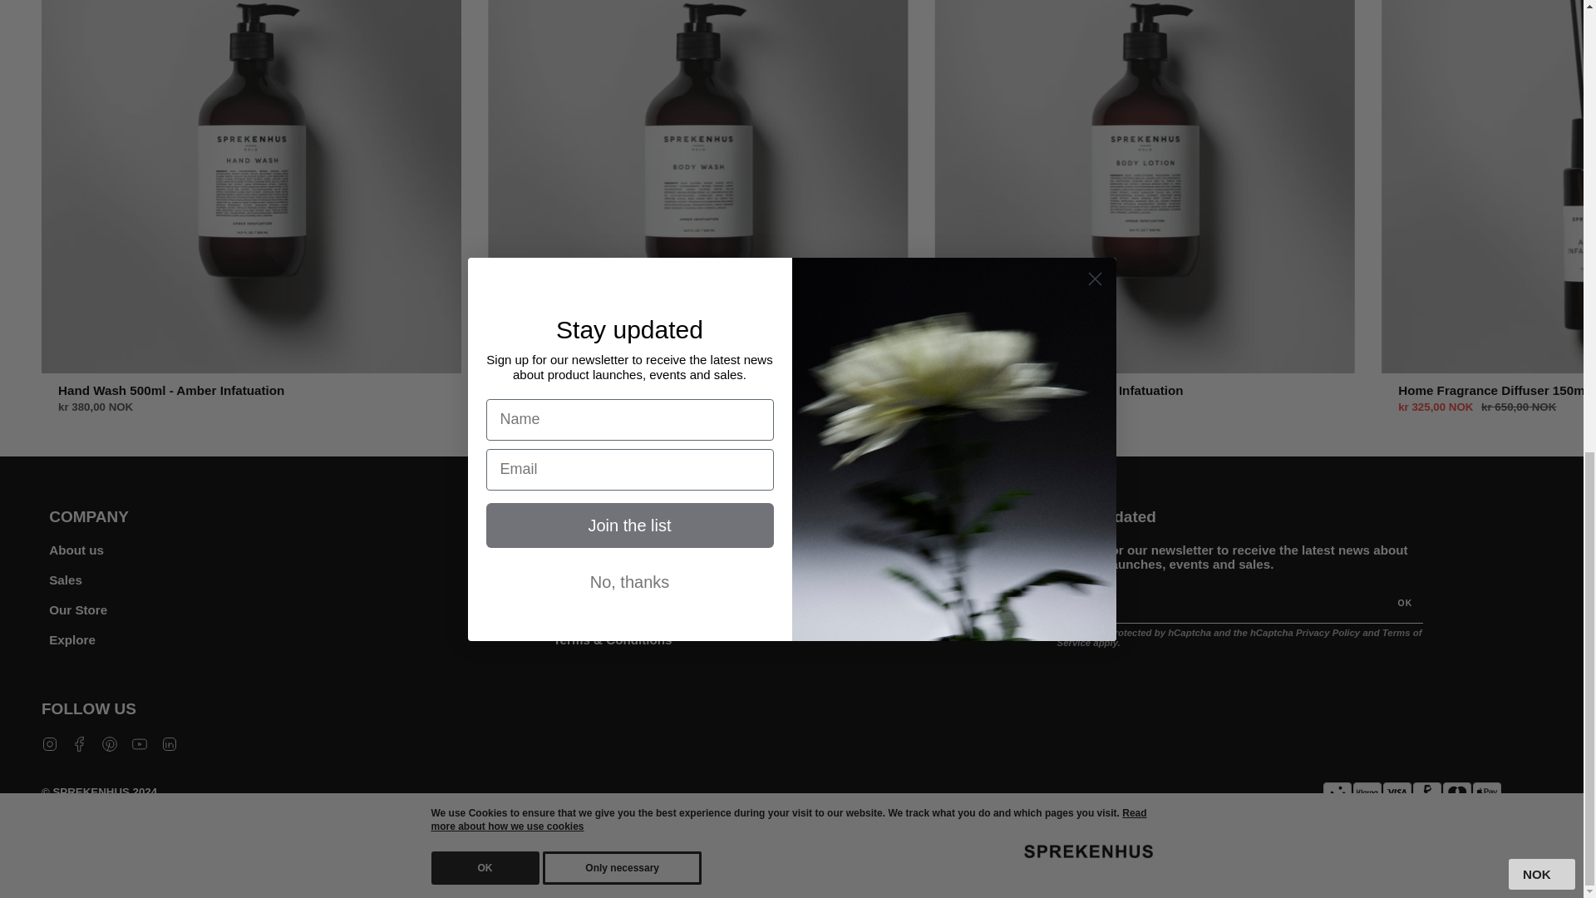 This screenshot has width=1596, height=898. What do you see at coordinates (140, 742) in the screenshot?
I see `SPREKENHUS on YouTube` at bounding box center [140, 742].